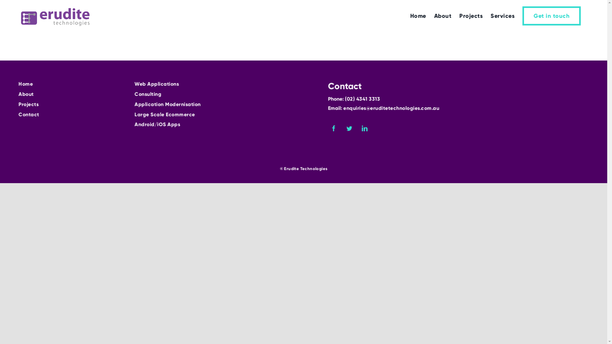 The image size is (612, 344). What do you see at coordinates (502, 16) in the screenshot?
I see `Services` at bounding box center [502, 16].